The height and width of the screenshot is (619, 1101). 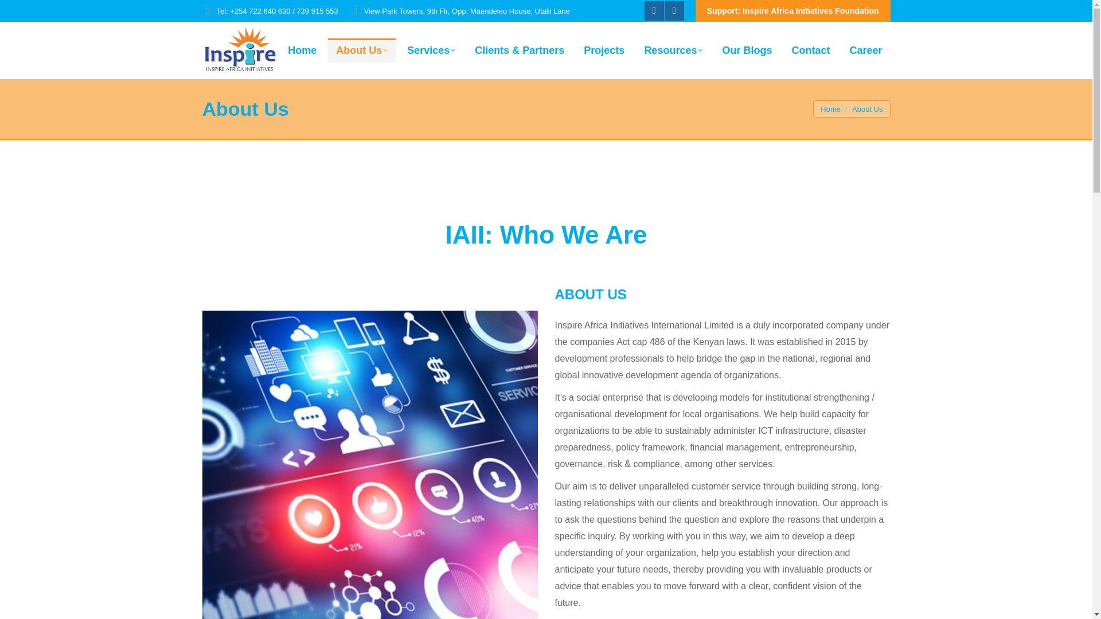 What do you see at coordinates (302, 50) in the screenshot?
I see `Home` at bounding box center [302, 50].